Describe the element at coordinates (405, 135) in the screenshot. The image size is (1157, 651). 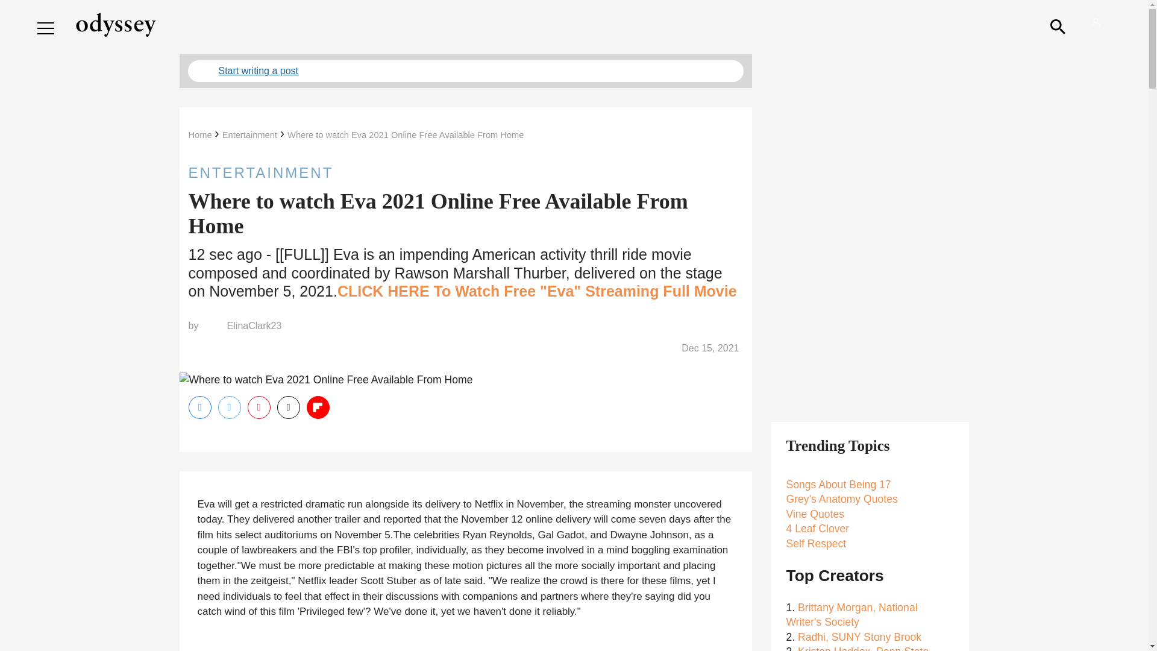
I see `Where to watch Eva 2021 Online Free Available From Home` at that location.